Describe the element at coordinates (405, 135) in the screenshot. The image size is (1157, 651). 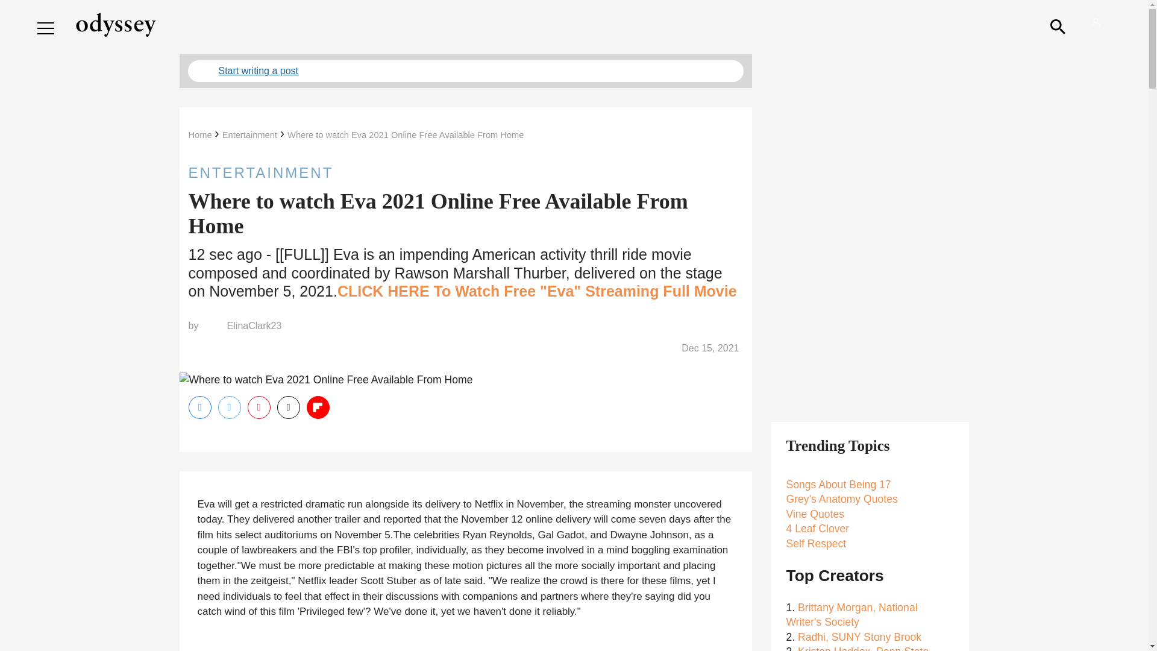
I see `Where to watch Eva 2021 Online Free Available From Home` at that location.